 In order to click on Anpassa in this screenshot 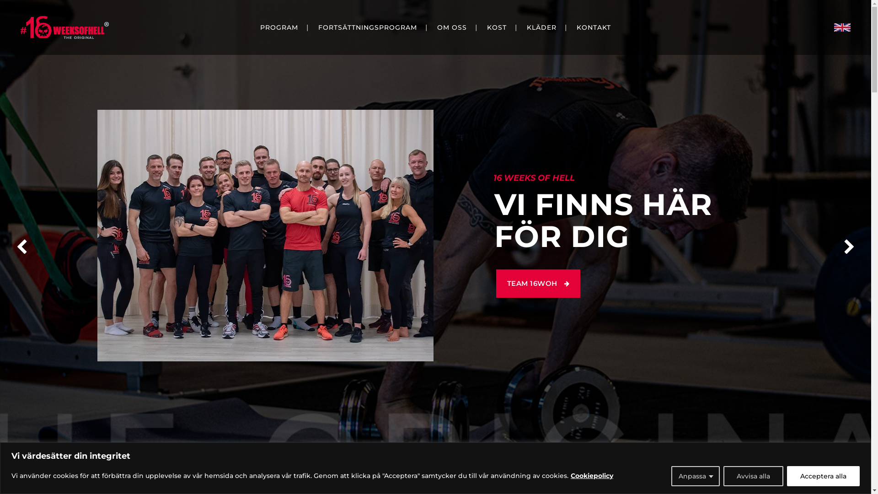, I will do `click(696, 476)`.